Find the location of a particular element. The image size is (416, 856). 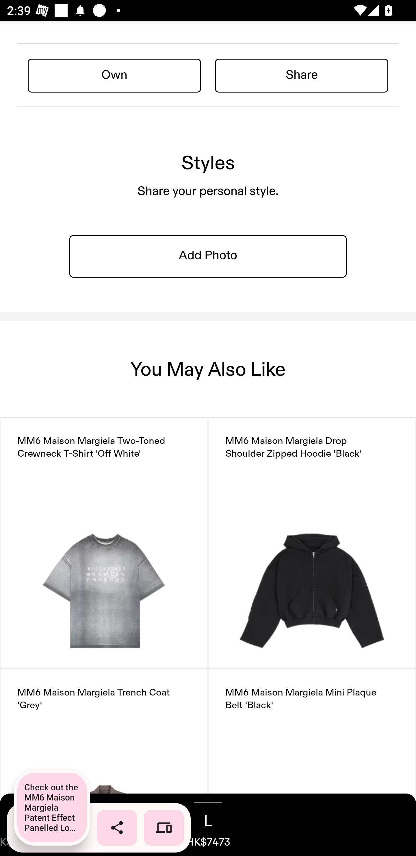

Add Photo is located at coordinates (208, 256).